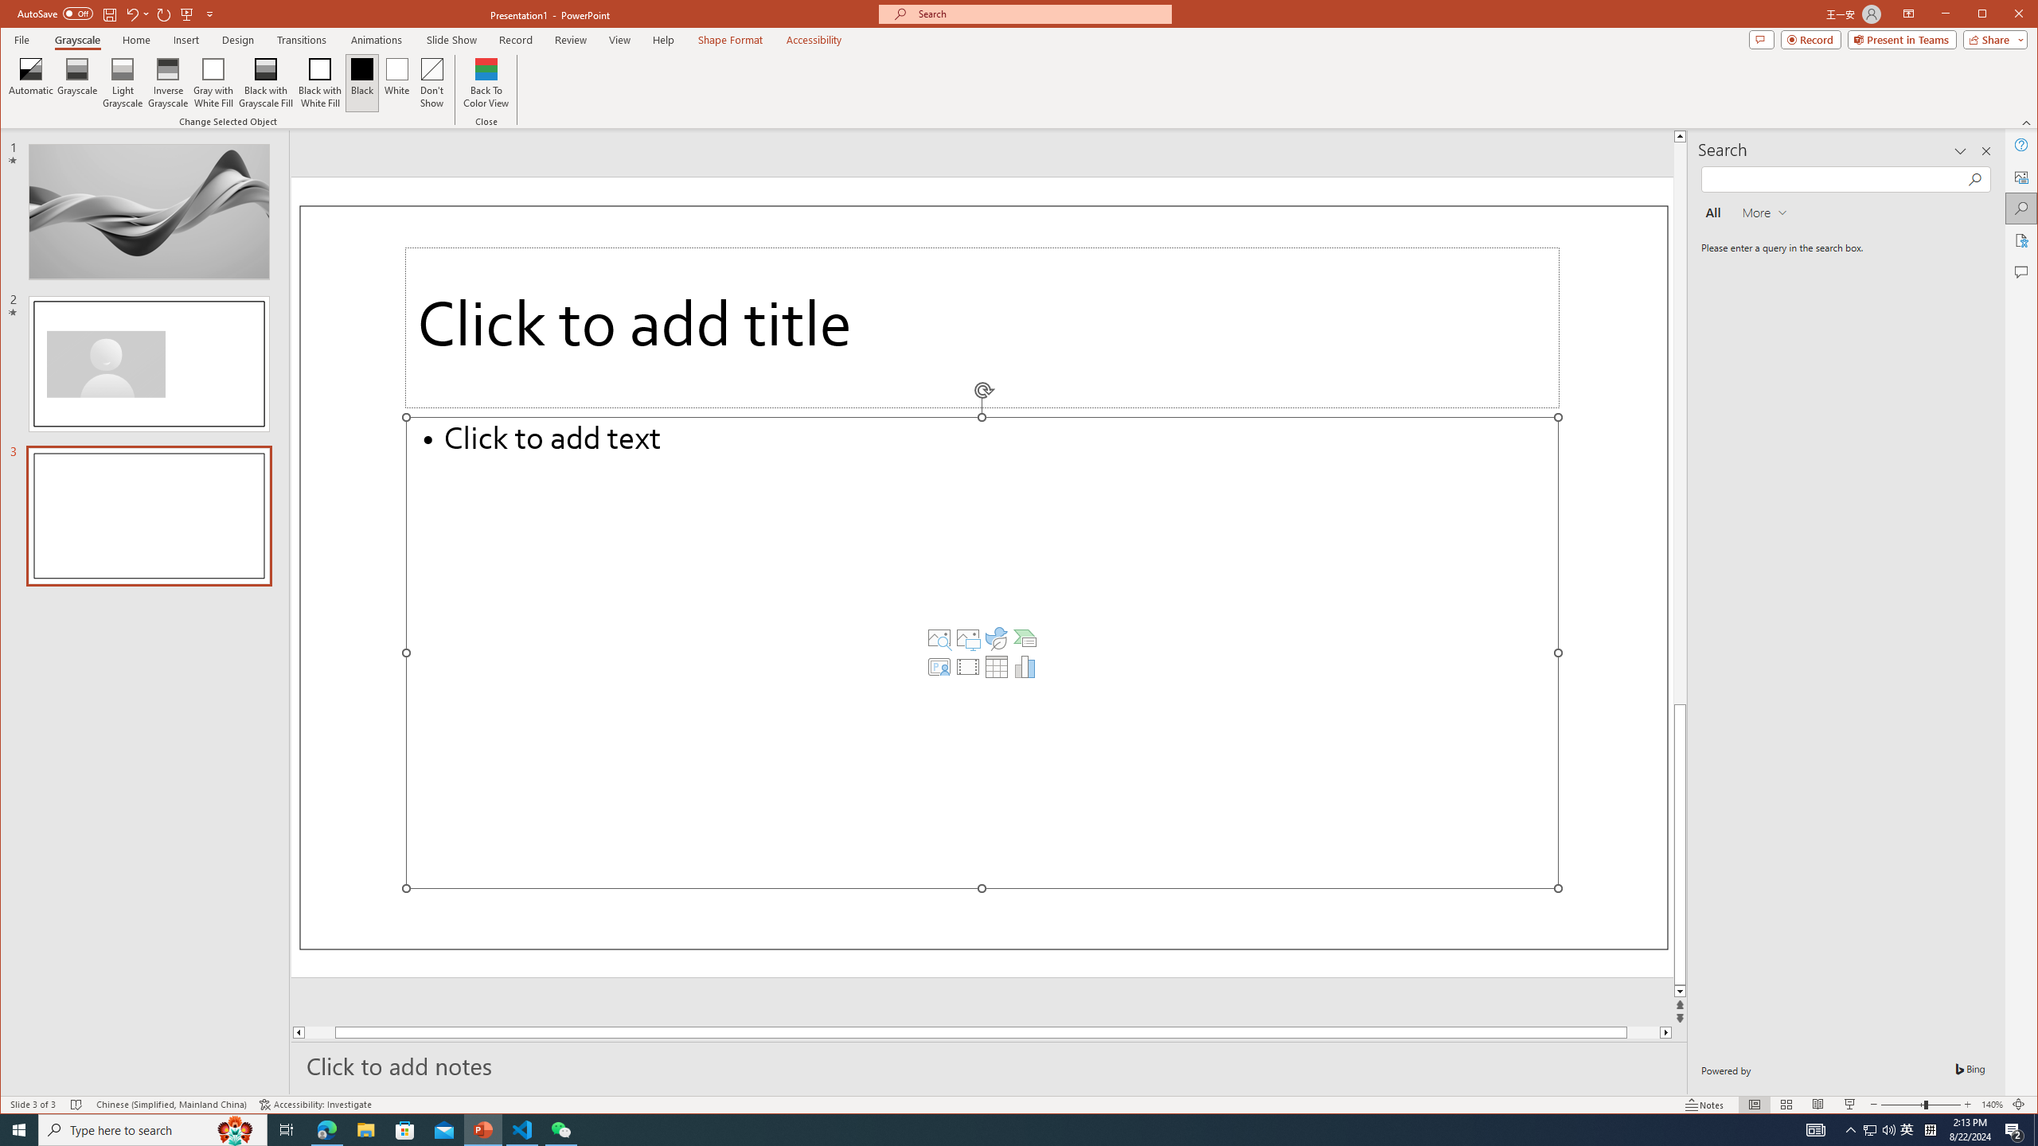 Image resolution: width=2038 pixels, height=1146 pixels. Describe the element at coordinates (1992, 1105) in the screenshot. I see `Zoom 140%` at that location.